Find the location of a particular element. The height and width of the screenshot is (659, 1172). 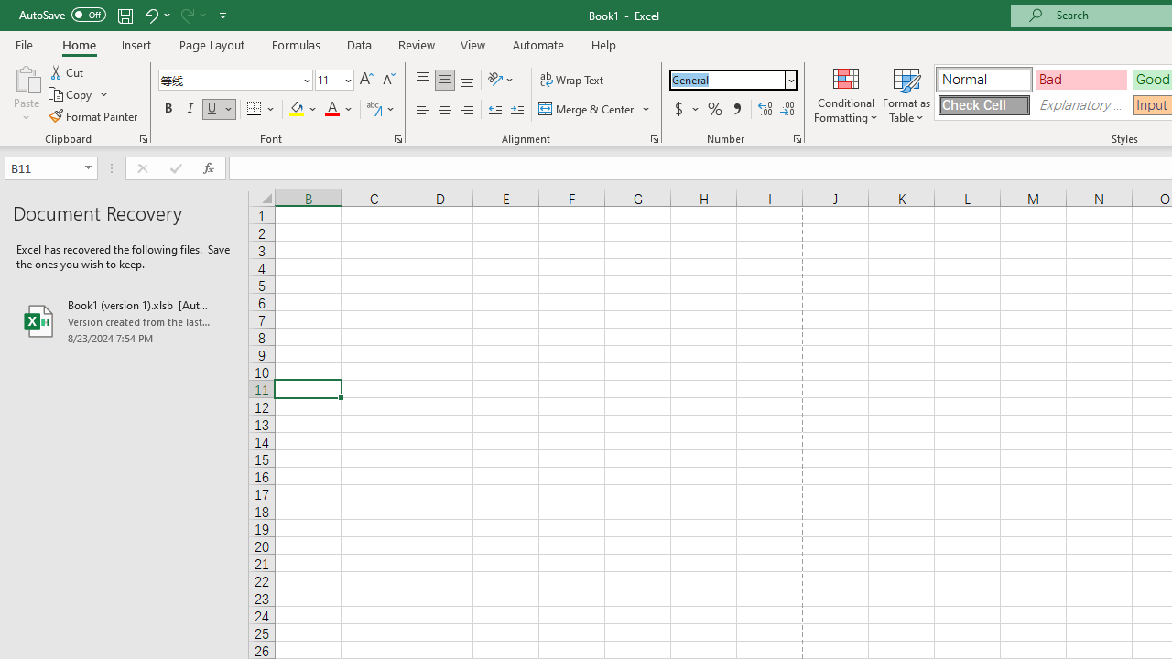

Format Cell Font is located at coordinates (397, 139).